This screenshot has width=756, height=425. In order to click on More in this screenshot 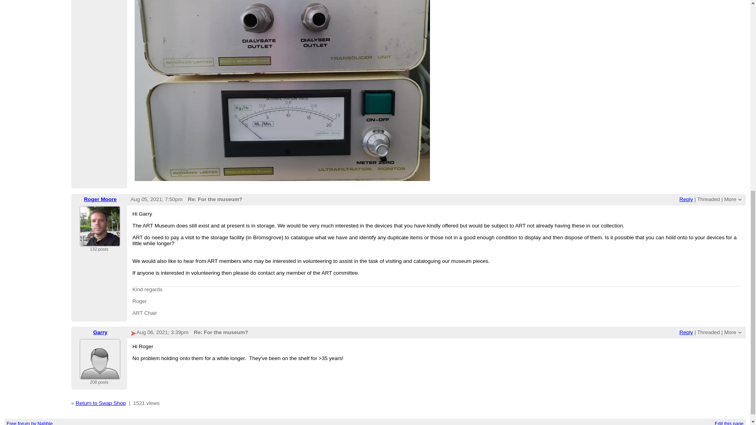, I will do `click(730, 199)`.